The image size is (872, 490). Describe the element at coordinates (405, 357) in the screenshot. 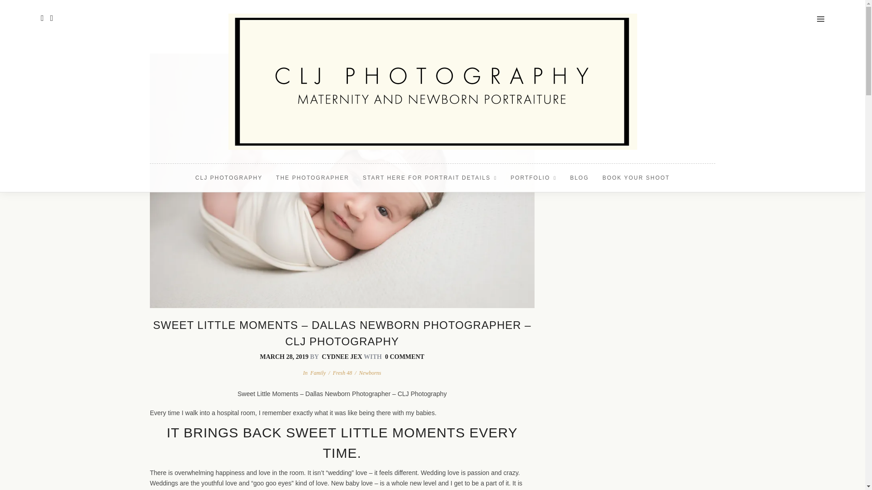

I see `0 COMMENT` at that location.